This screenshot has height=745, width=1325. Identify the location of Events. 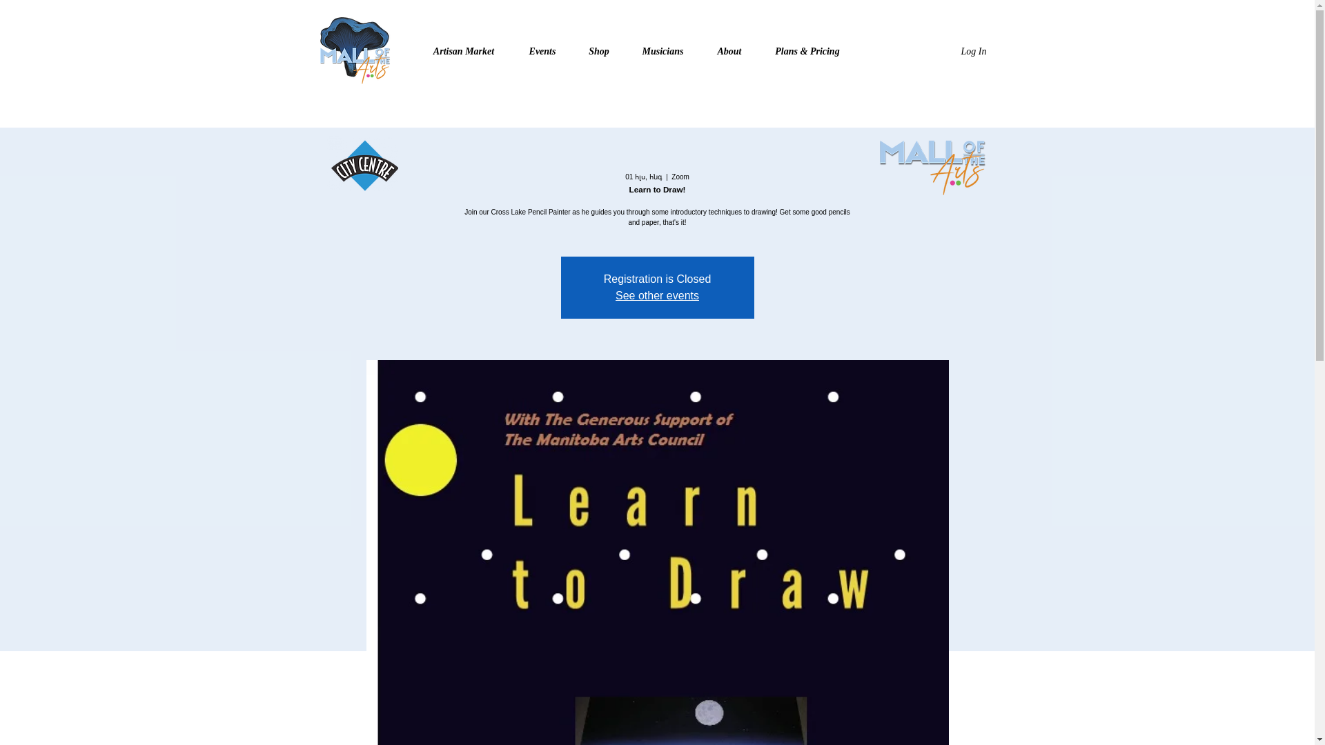
(542, 51).